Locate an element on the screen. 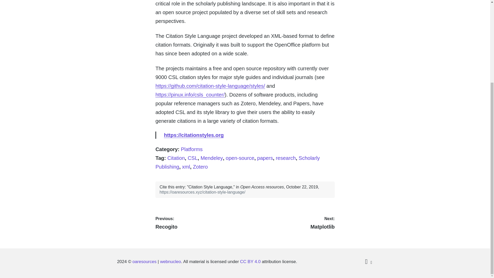  xml is located at coordinates (186, 167).